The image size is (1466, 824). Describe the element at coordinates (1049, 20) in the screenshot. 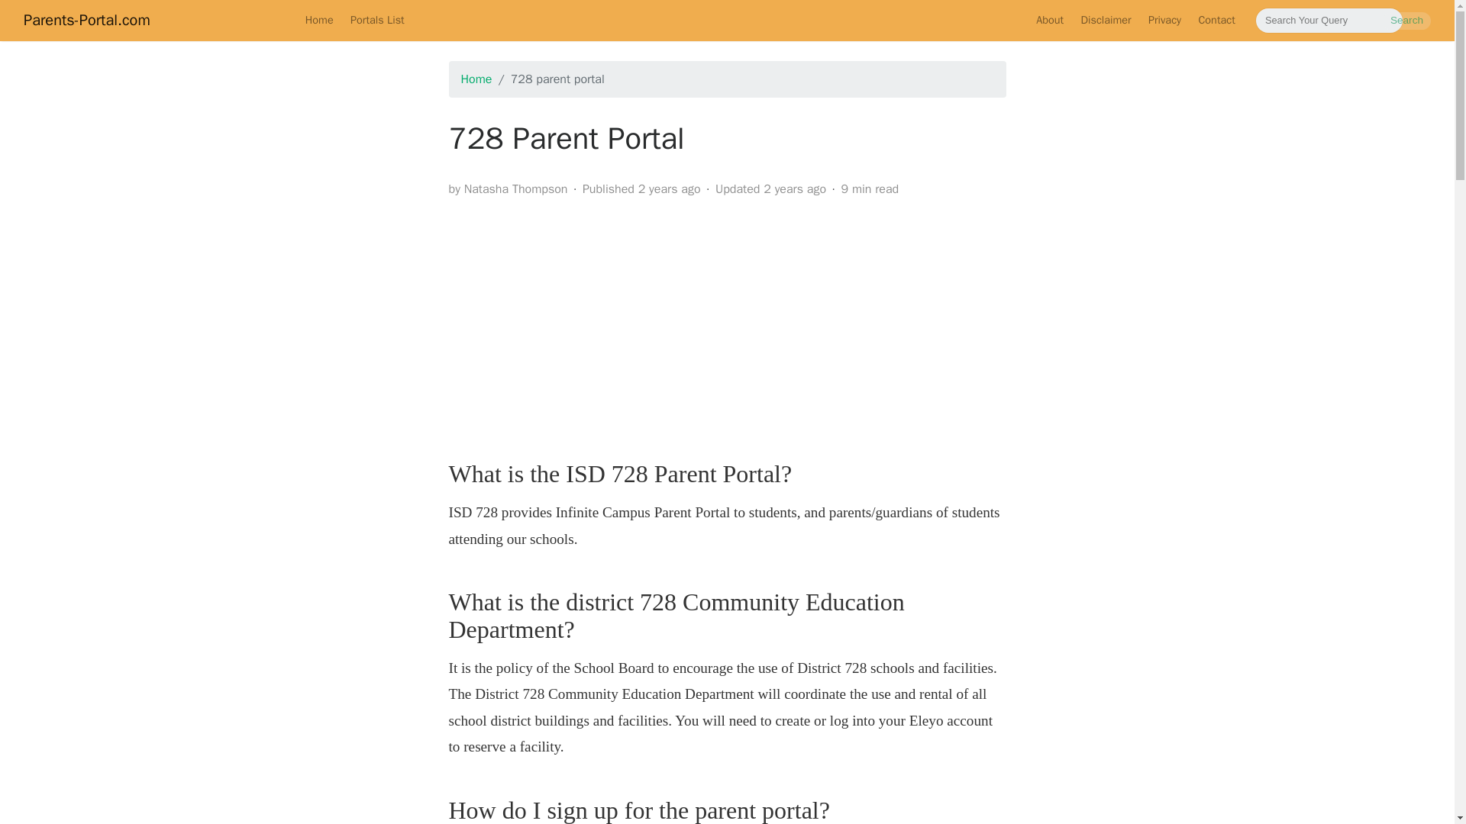

I see `About` at that location.